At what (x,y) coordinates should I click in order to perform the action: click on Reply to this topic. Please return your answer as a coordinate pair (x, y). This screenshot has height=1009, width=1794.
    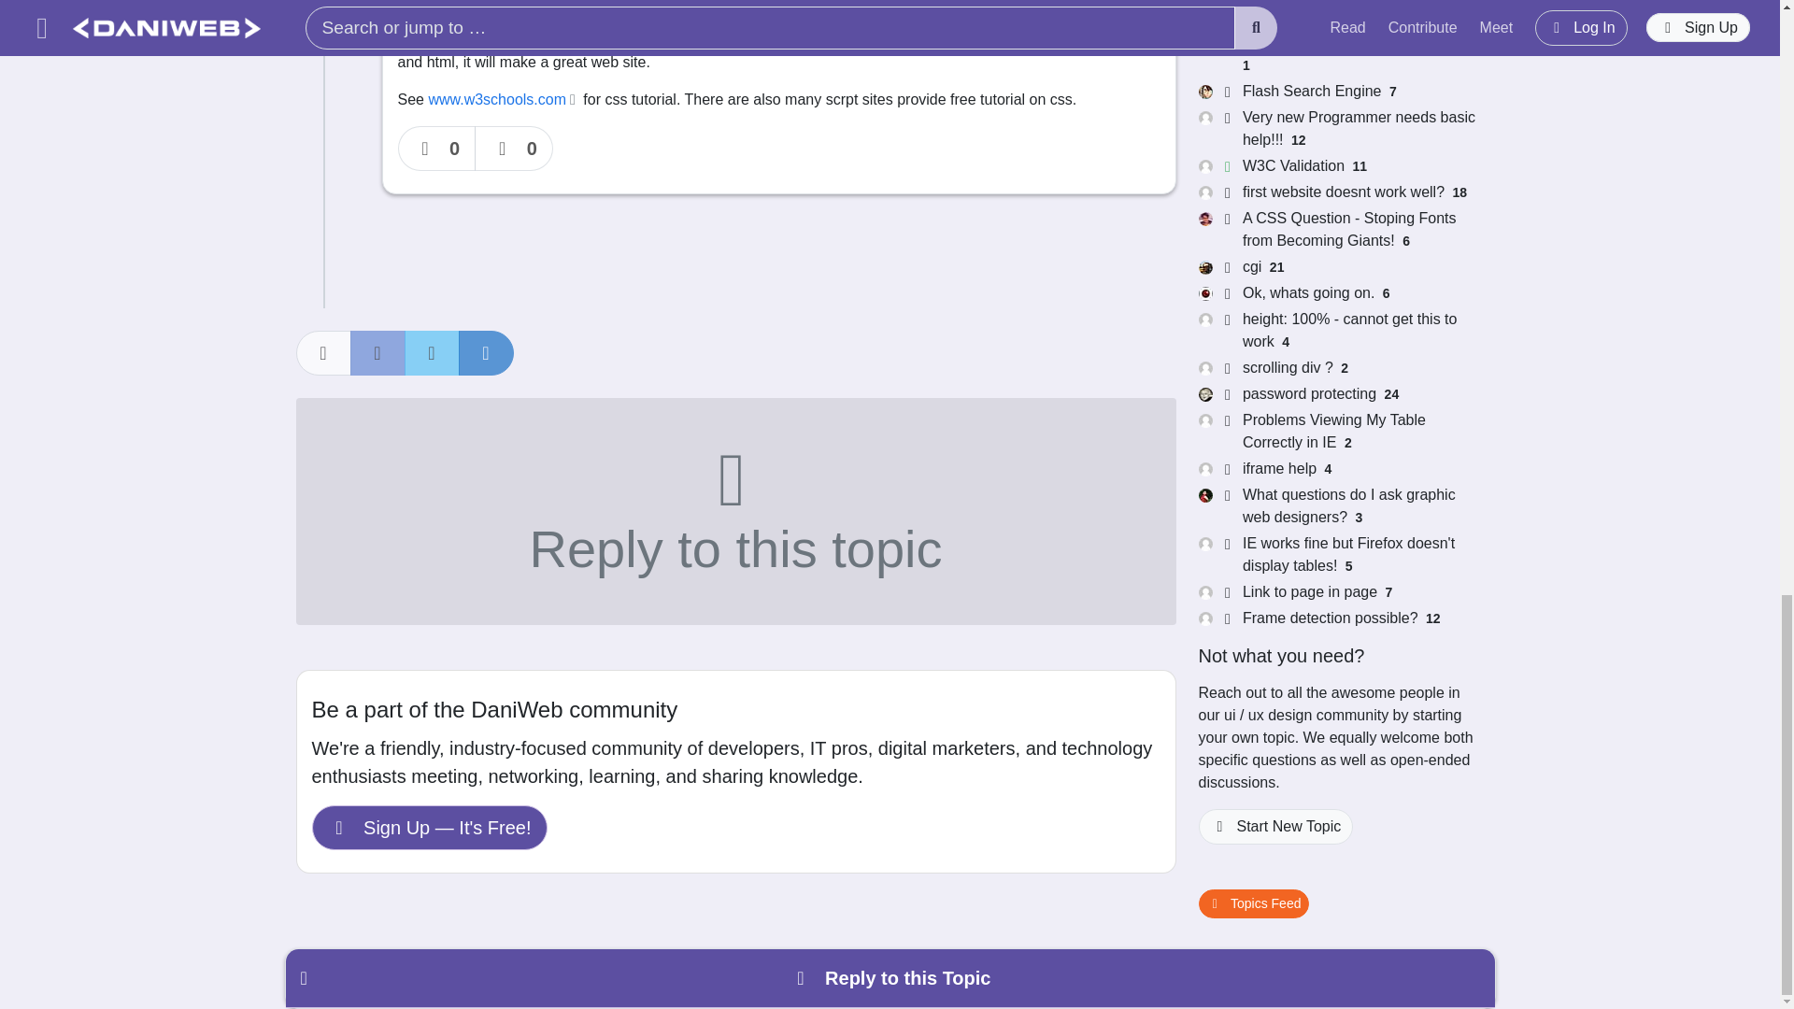
    Looking at the image, I should click on (734, 510).